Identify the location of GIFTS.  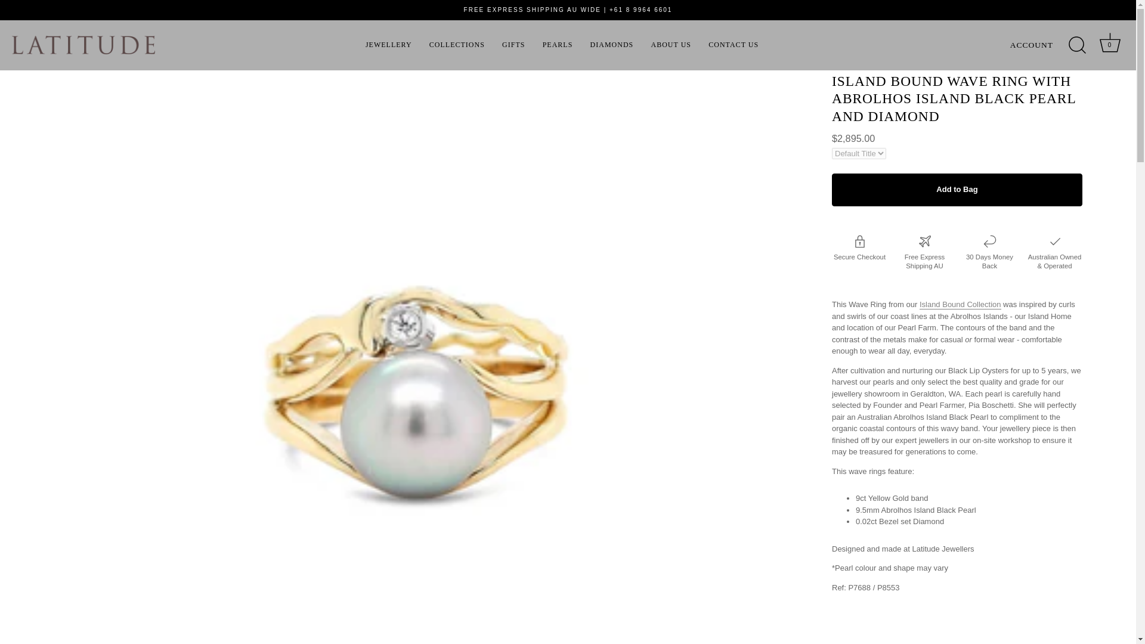
(513, 45).